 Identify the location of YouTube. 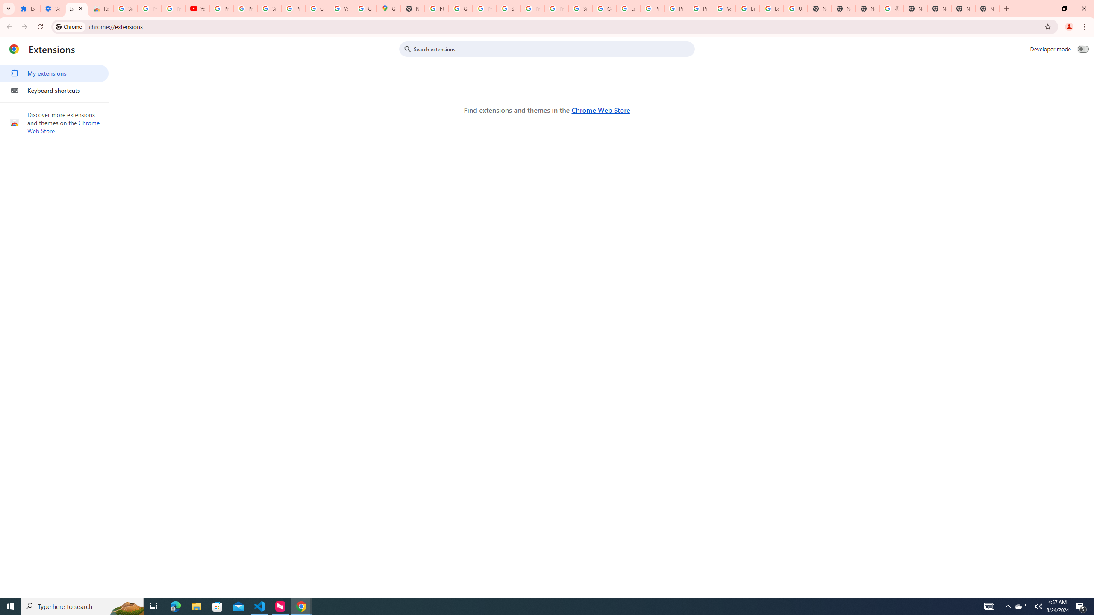
(197, 9).